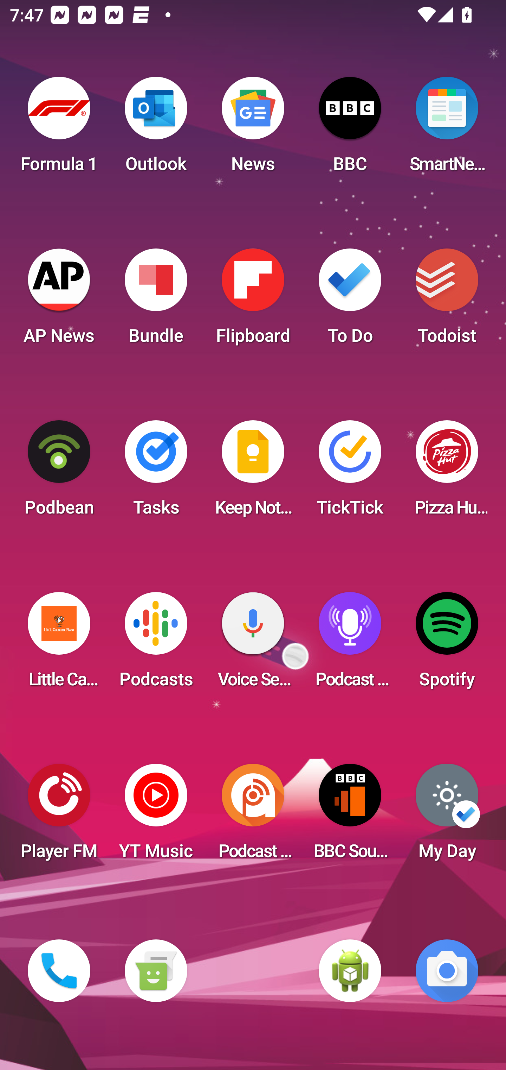 This screenshot has width=506, height=1070. I want to click on Todoist, so click(447, 301).